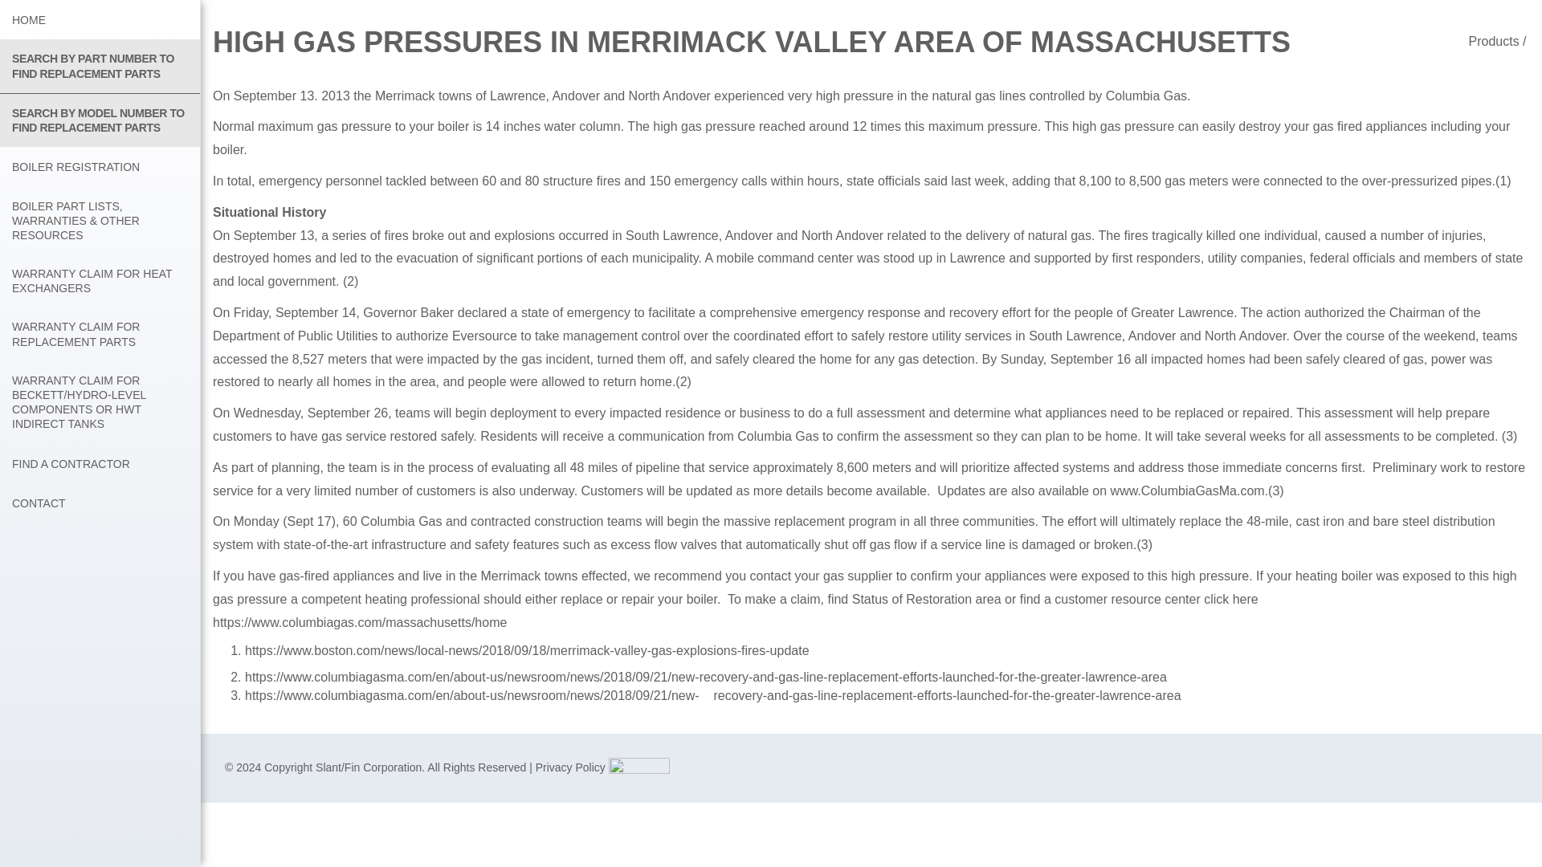  I want to click on HOME, so click(100, 19).